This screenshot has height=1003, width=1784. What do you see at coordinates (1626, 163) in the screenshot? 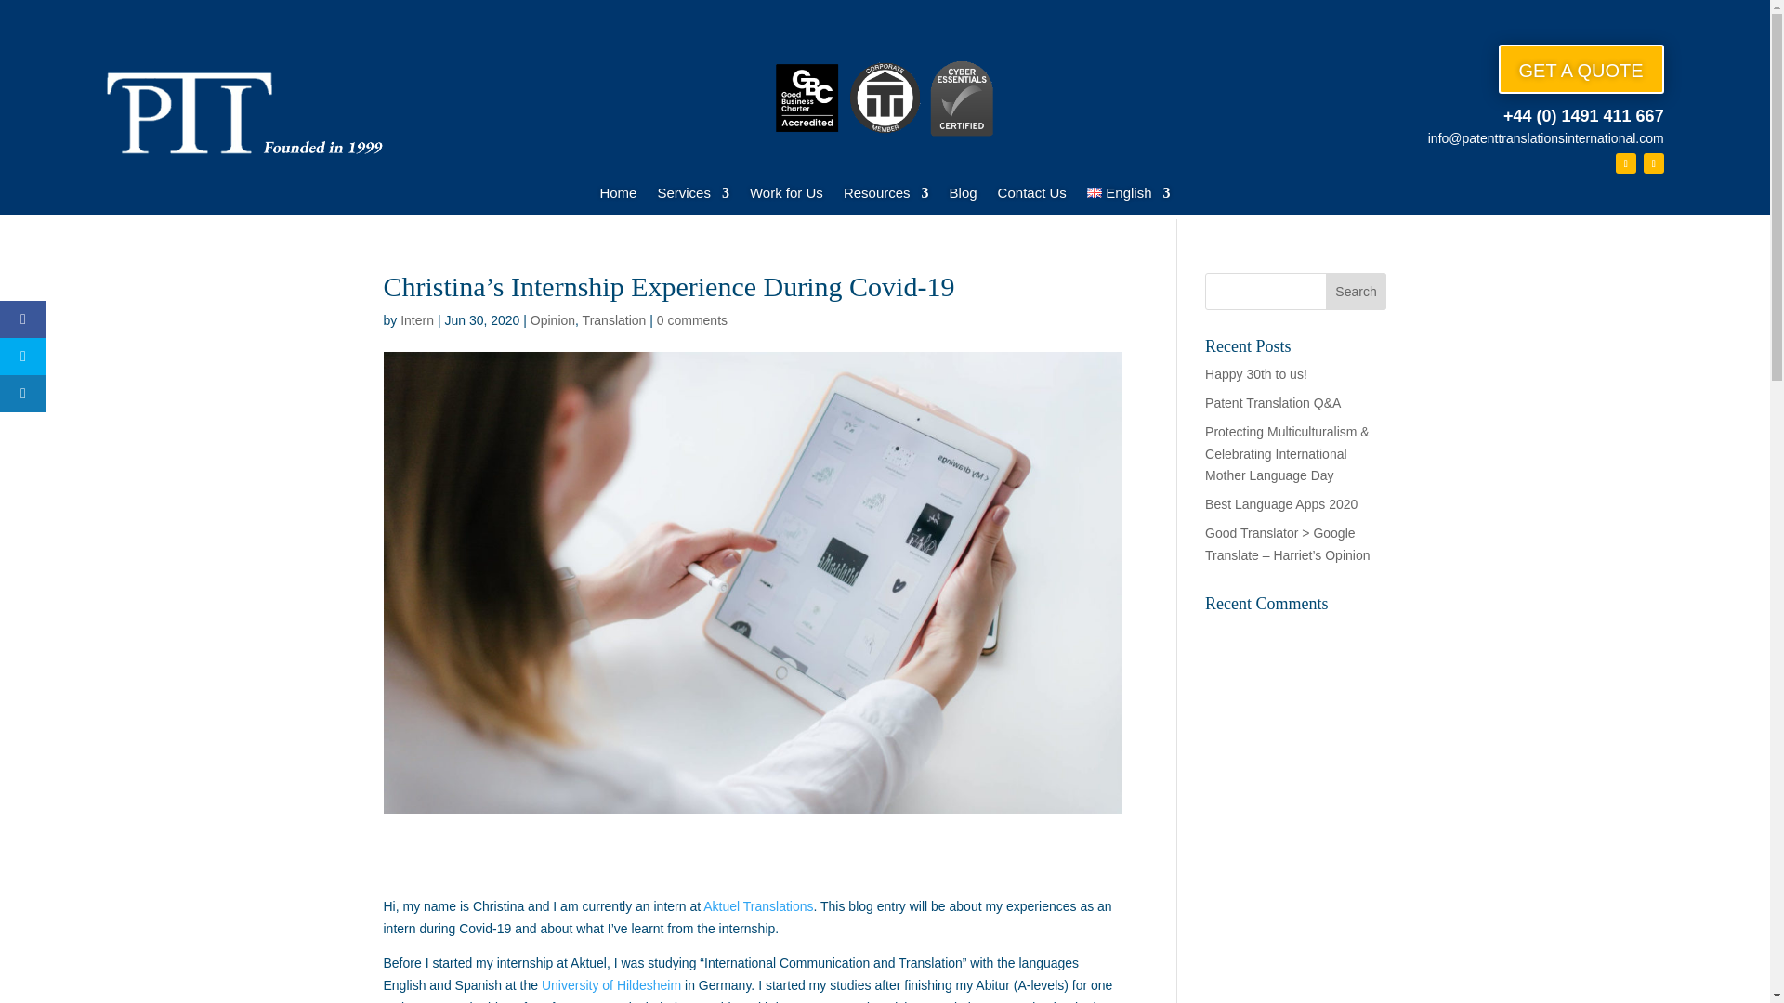
I see `Follow on LinkedIn` at bounding box center [1626, 163].